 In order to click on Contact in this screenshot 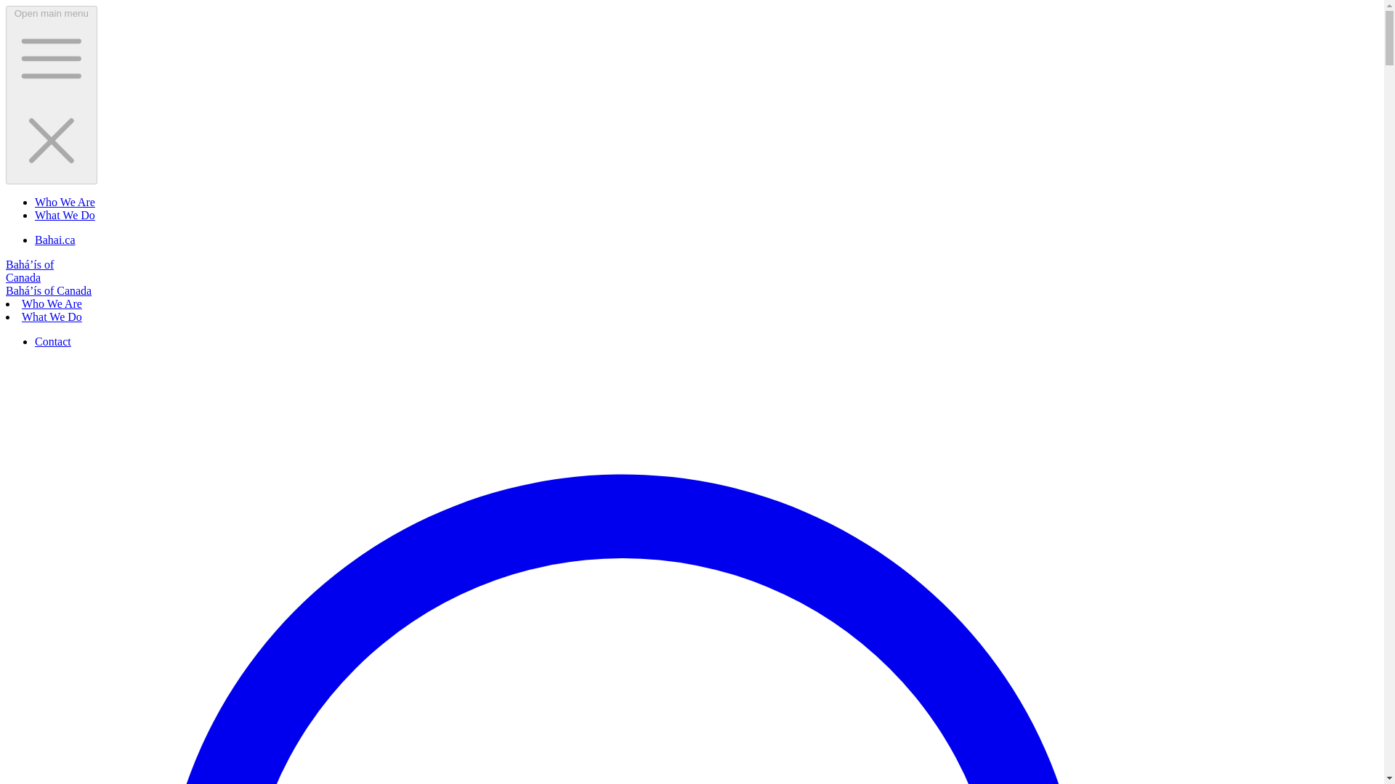, I will do `click(52, 341)`.